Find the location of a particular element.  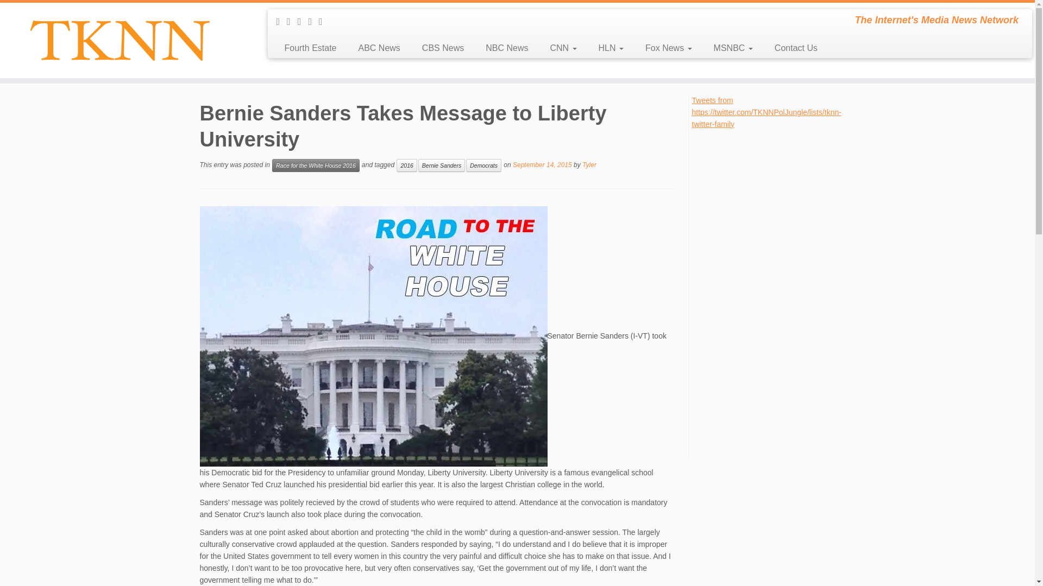

ABC News is located at coordinates (379, 48).